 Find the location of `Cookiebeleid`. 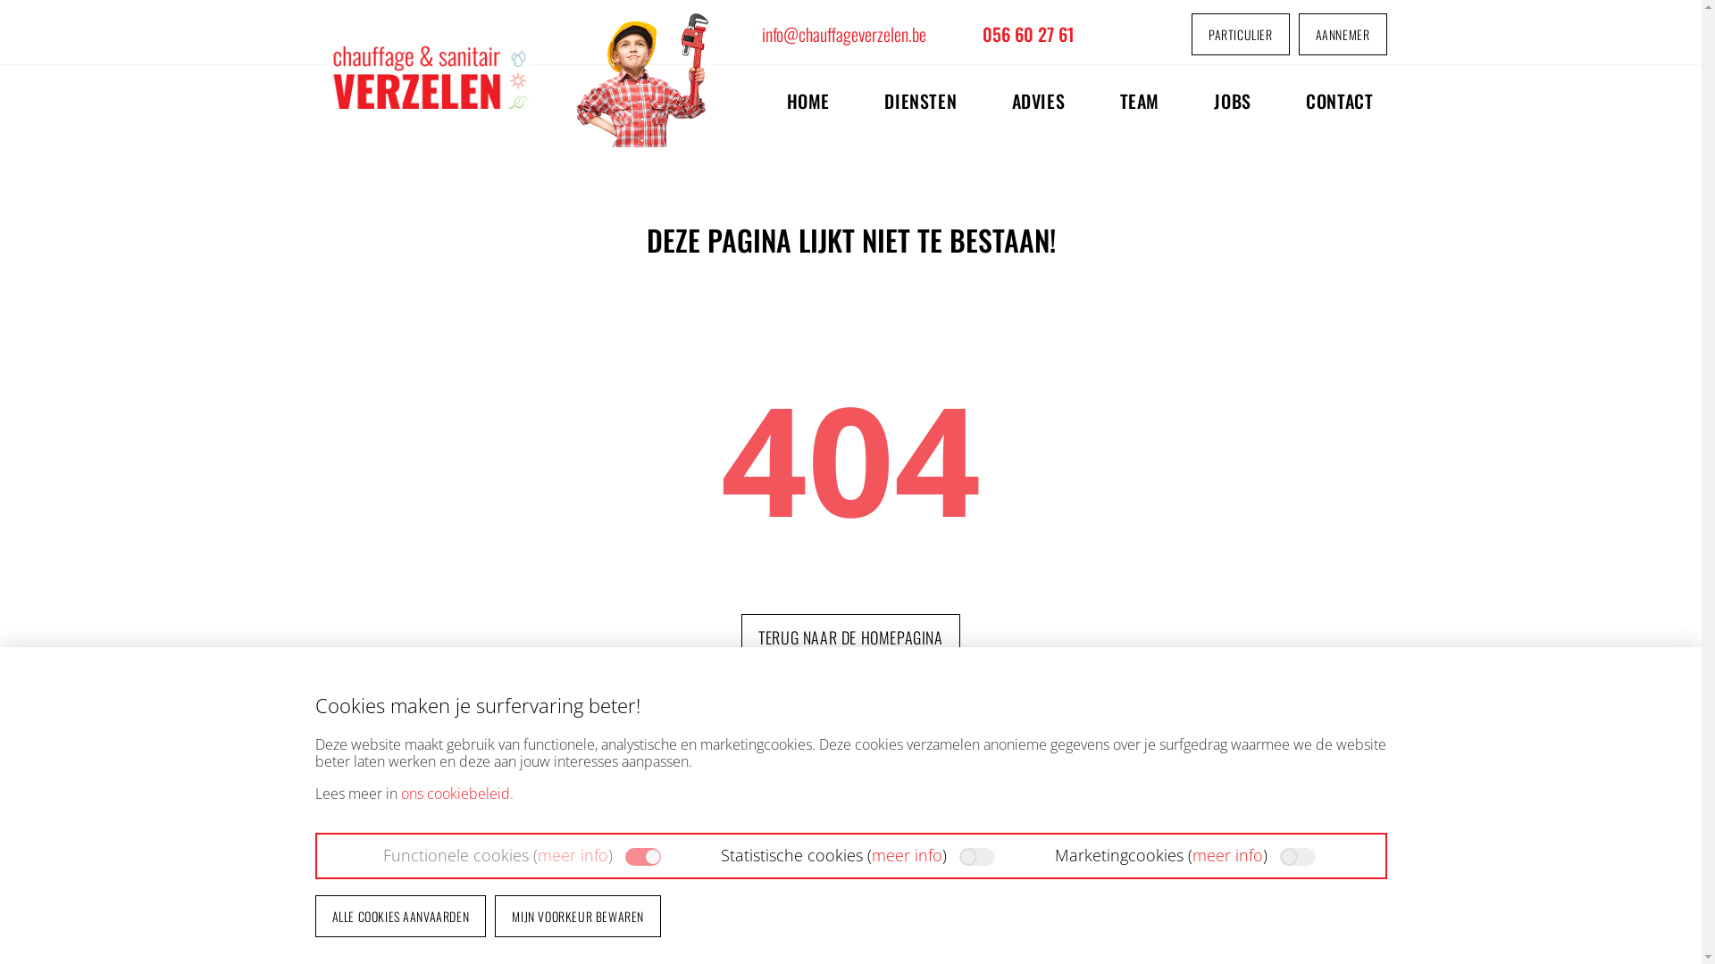

Cookiebeleid is located at coordinates (1067, 834).